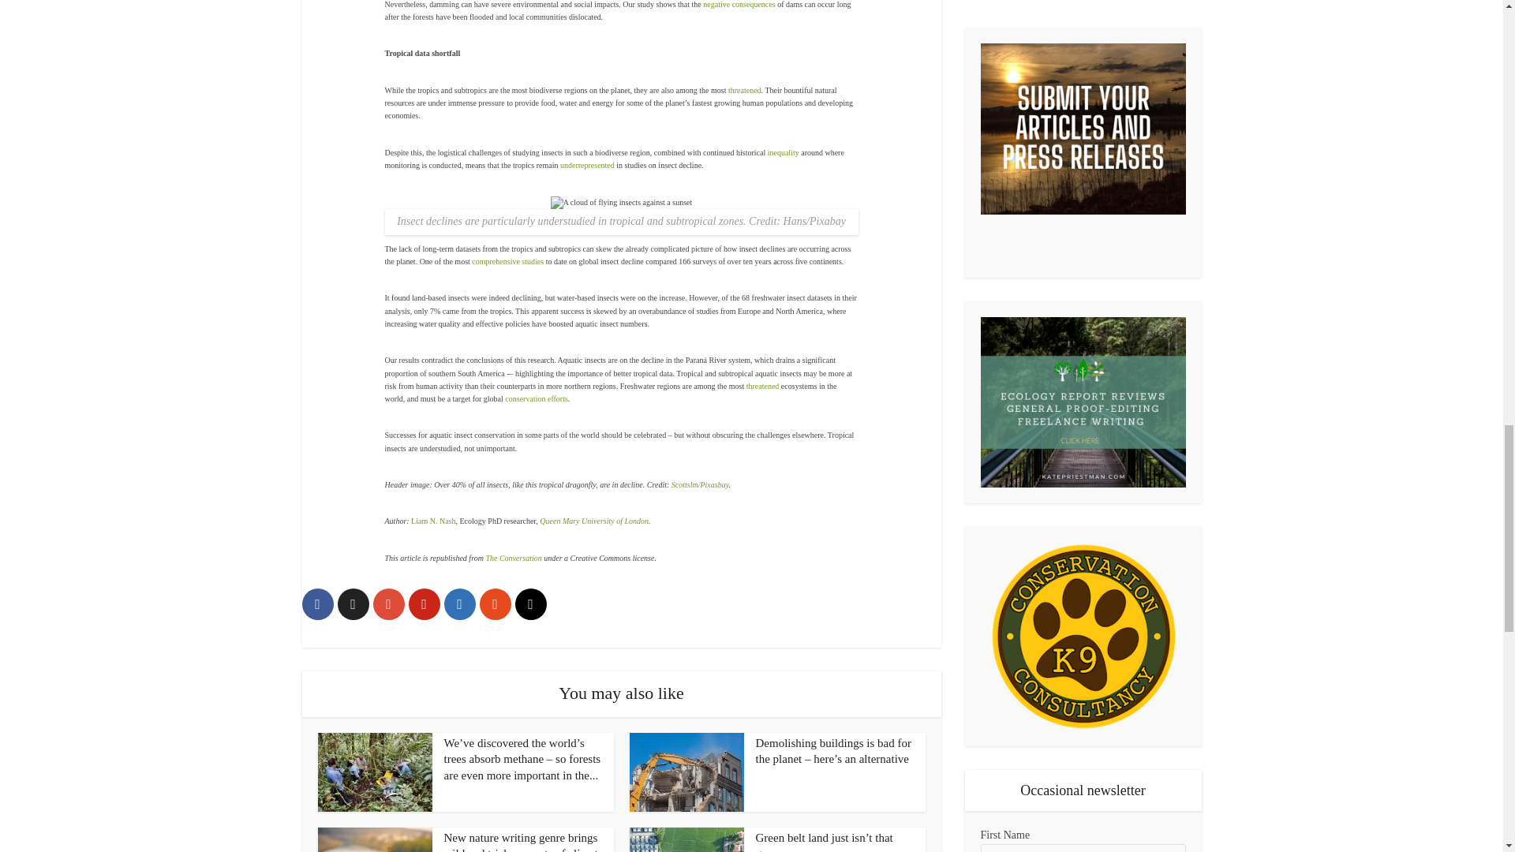 This screenshot has height=852, width=1515. Describe the element at coordinates (739, 4) in the screenshot. I see `negative consequences` at that location.